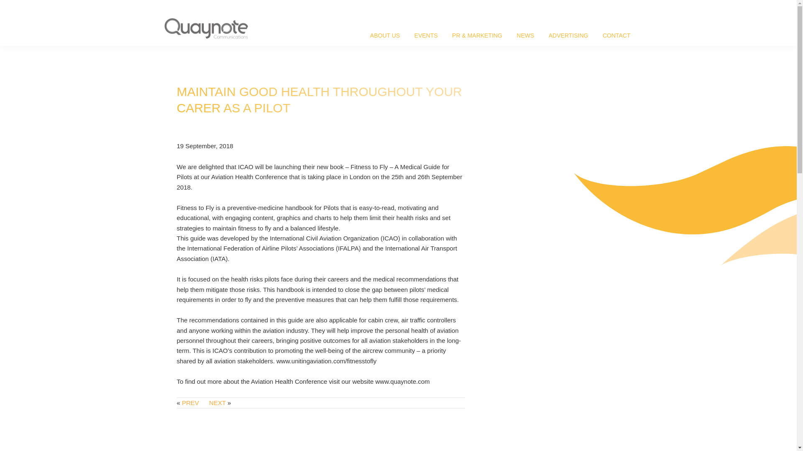 This screenshot has width=803, height=451. What do you see at coordinates (205, 28) in the screenshot?
I see `Quaynote Communications` at bounding box center [205, 28].